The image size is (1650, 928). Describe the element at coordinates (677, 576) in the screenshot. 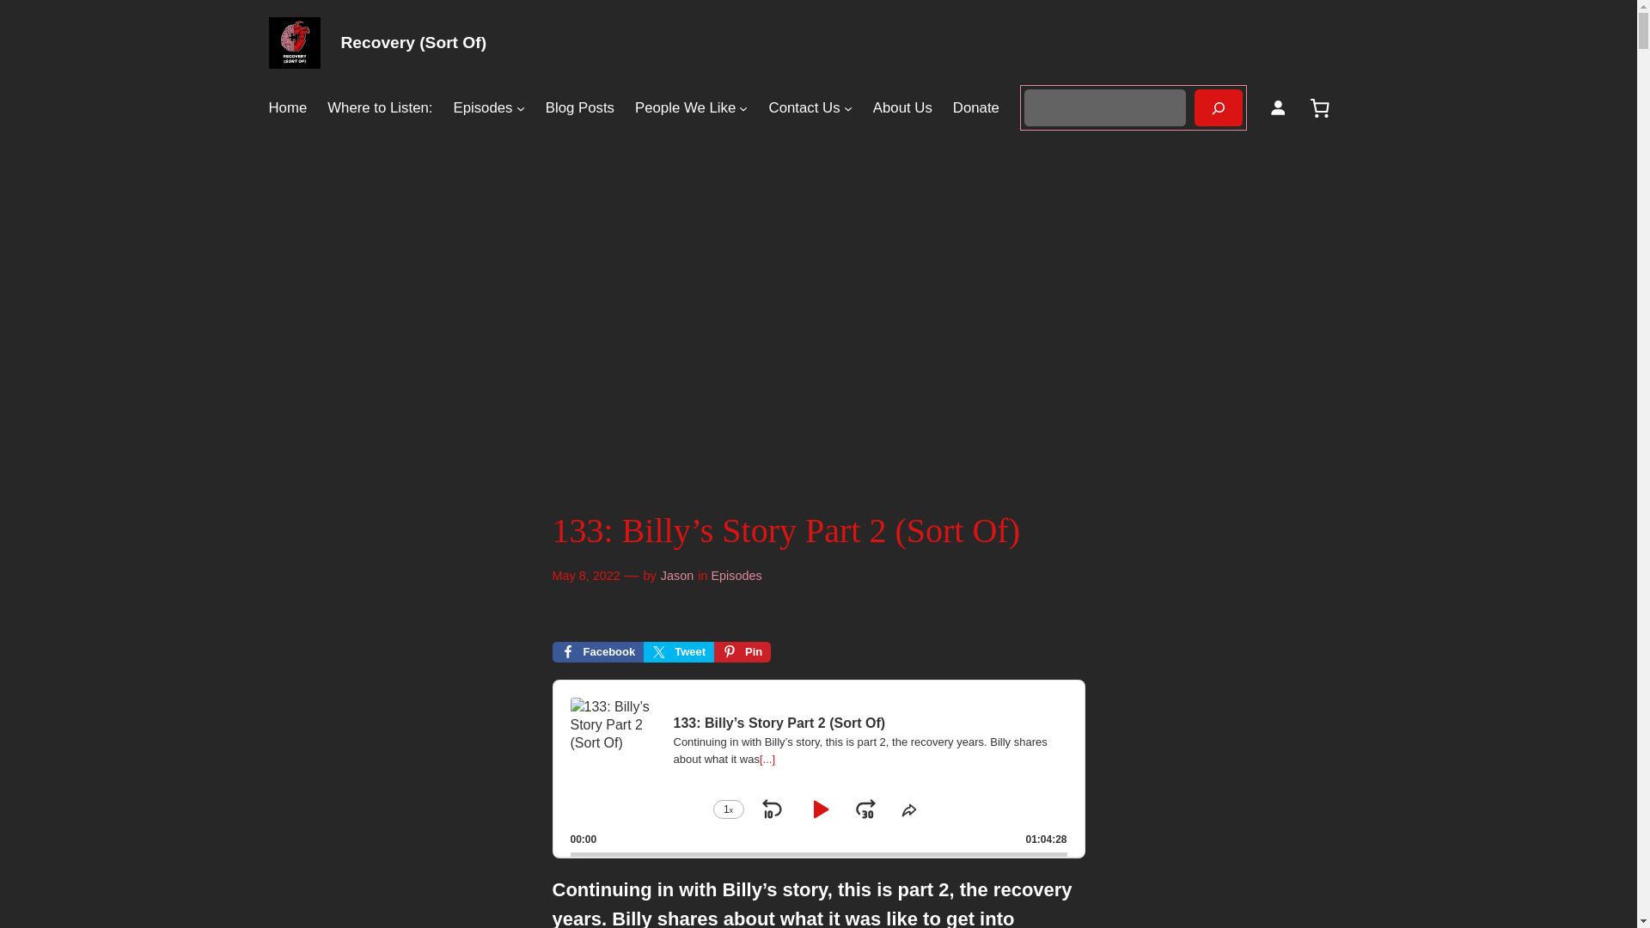

I see `Jason` at that location.